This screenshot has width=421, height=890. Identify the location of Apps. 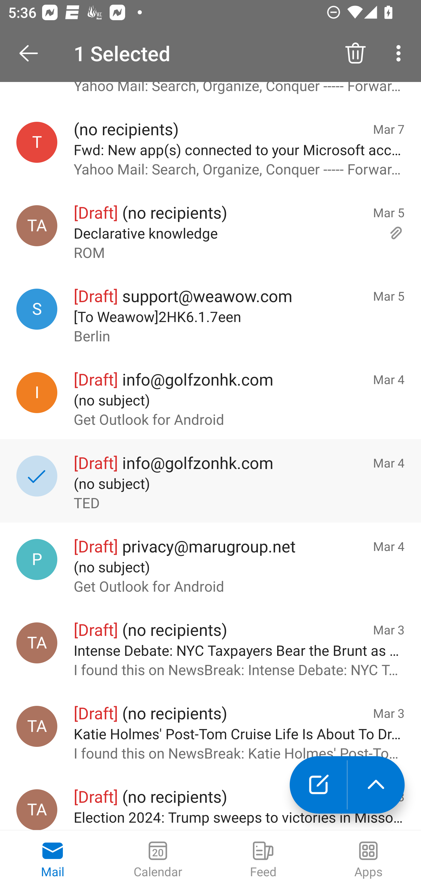
(368, 860).